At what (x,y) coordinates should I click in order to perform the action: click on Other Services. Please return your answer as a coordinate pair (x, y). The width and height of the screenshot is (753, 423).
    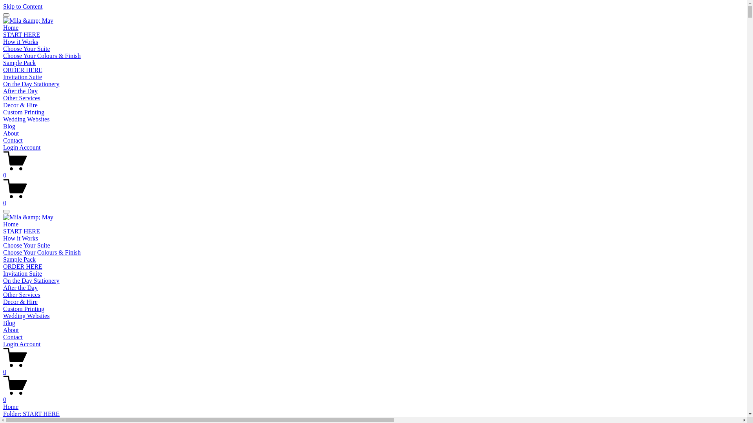
    Looking at the image, I should click on (22, 98).